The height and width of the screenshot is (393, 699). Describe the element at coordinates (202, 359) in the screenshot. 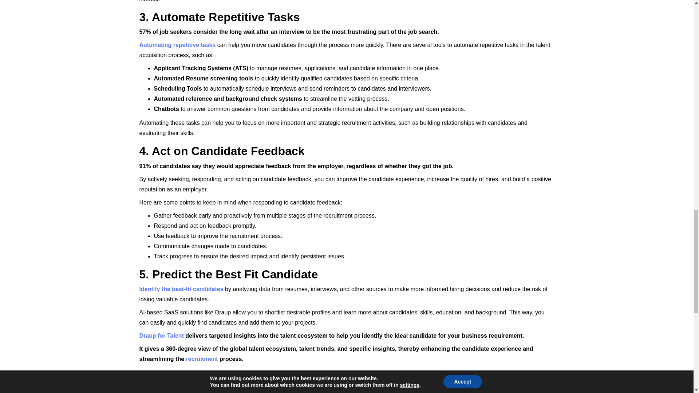

I see `recruitment` at that location.